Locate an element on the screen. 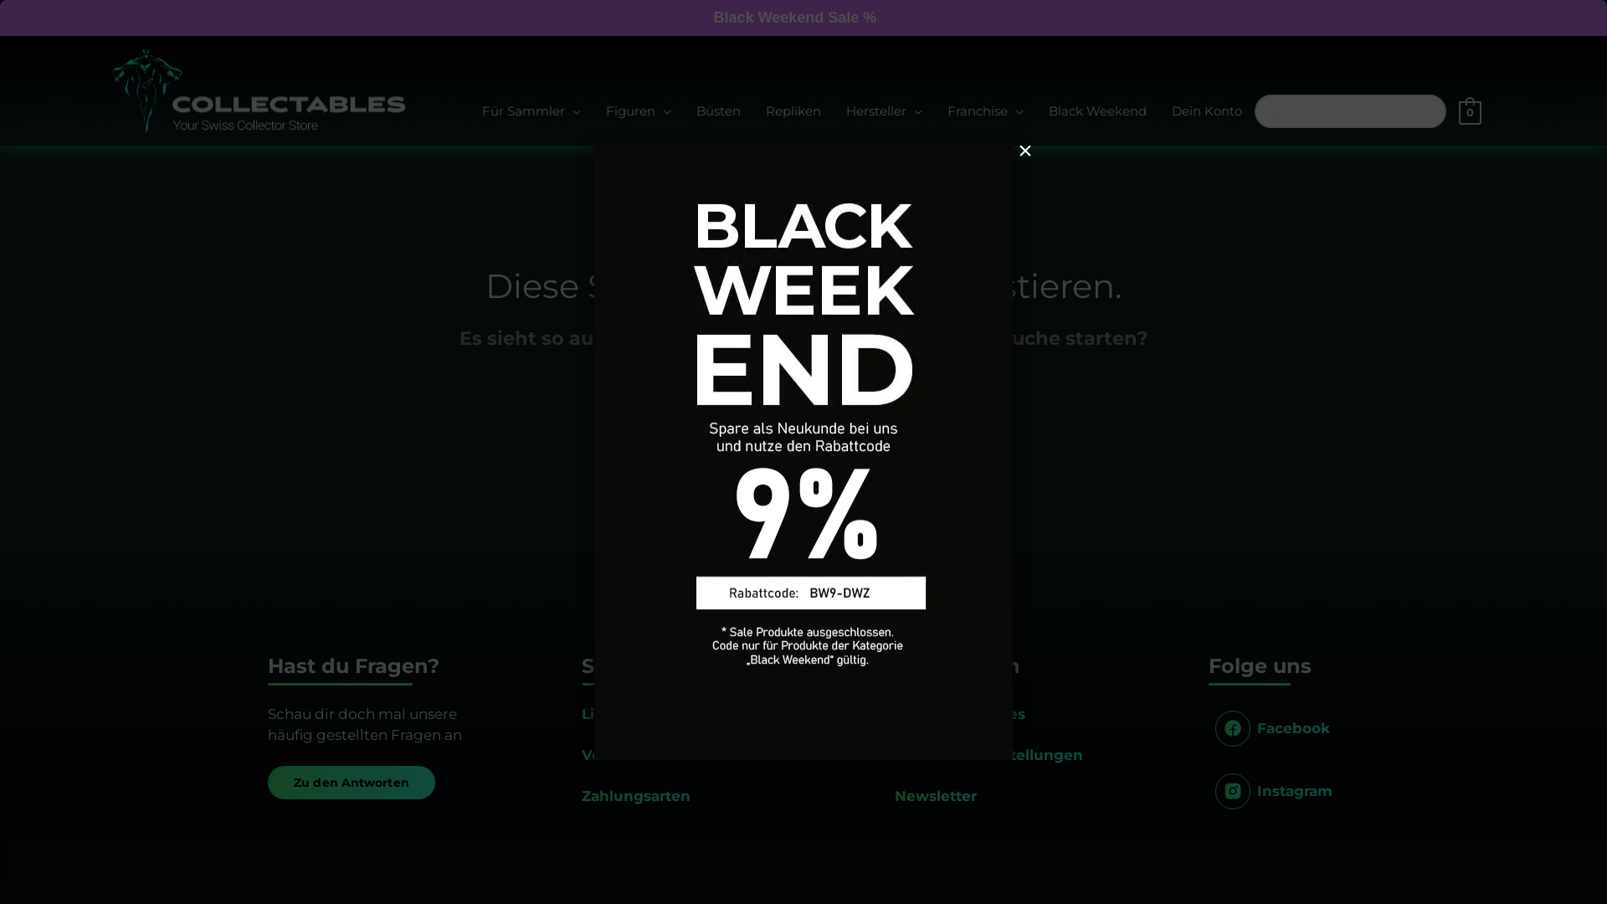  Newsletter is located at coordinates (936, 796).